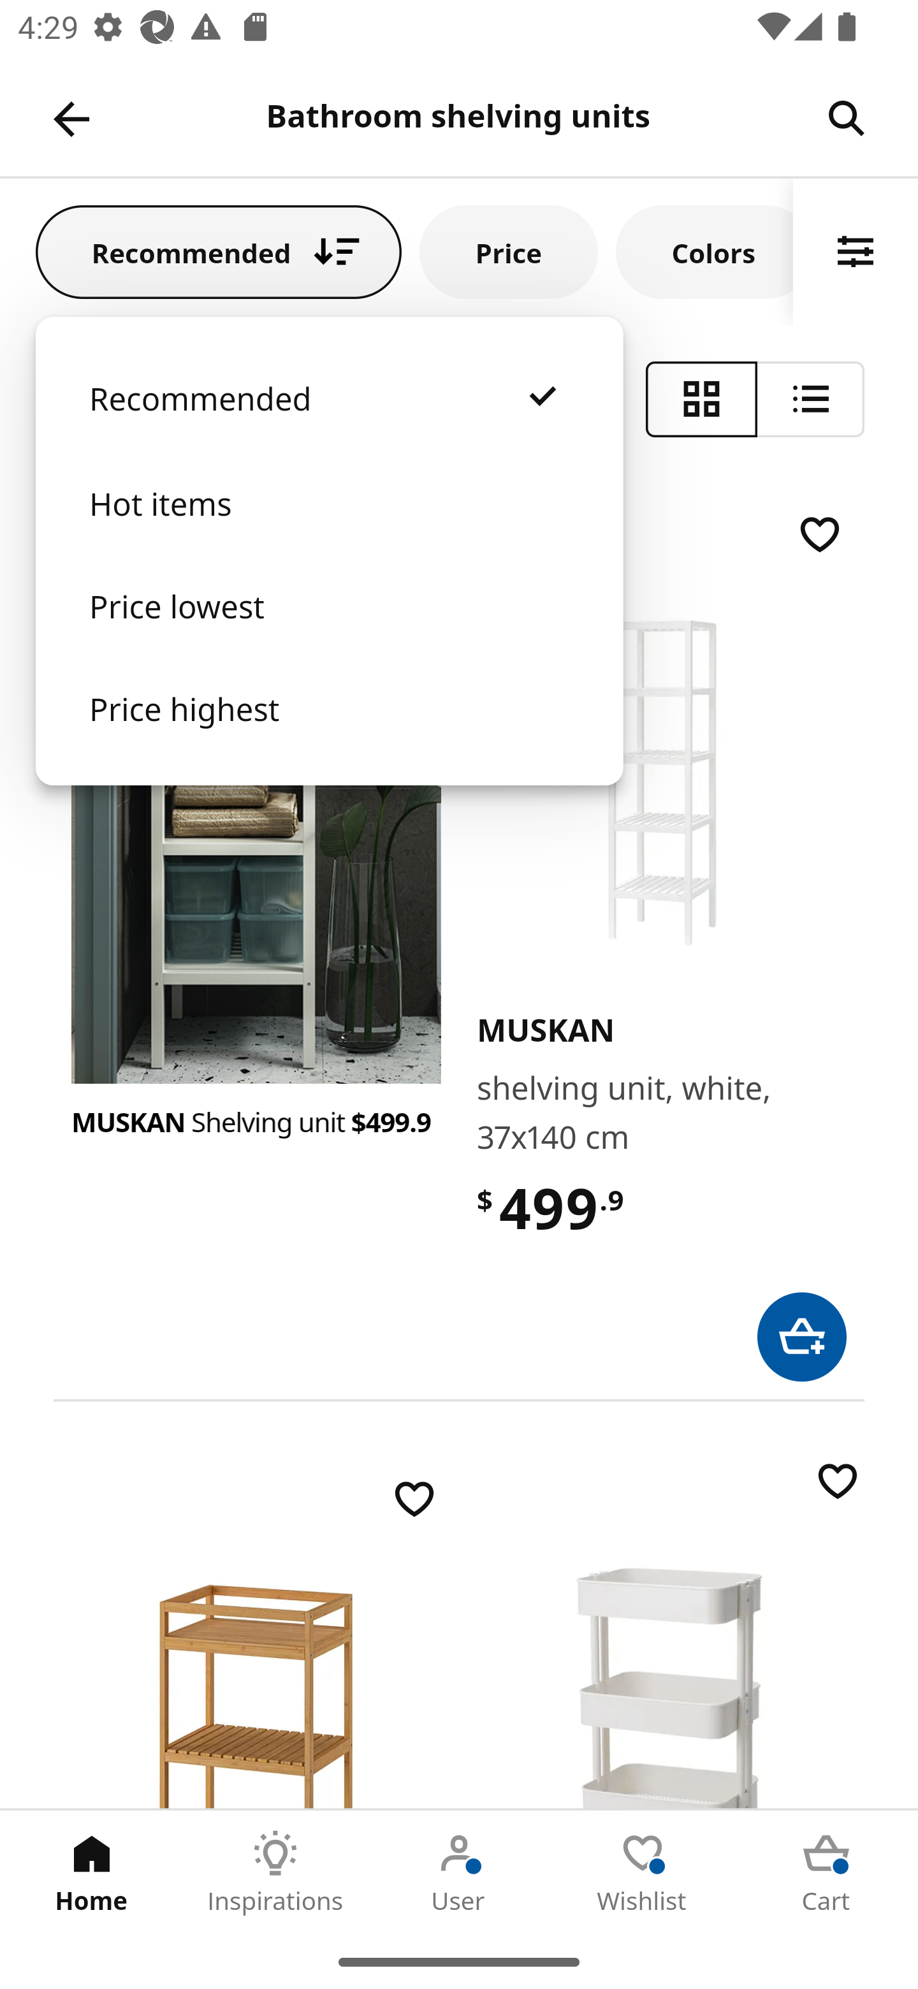 The width and height of the screenshot is (918, 1989). I want to click on Home
Tab 1 of 5, so click(92, 1872).